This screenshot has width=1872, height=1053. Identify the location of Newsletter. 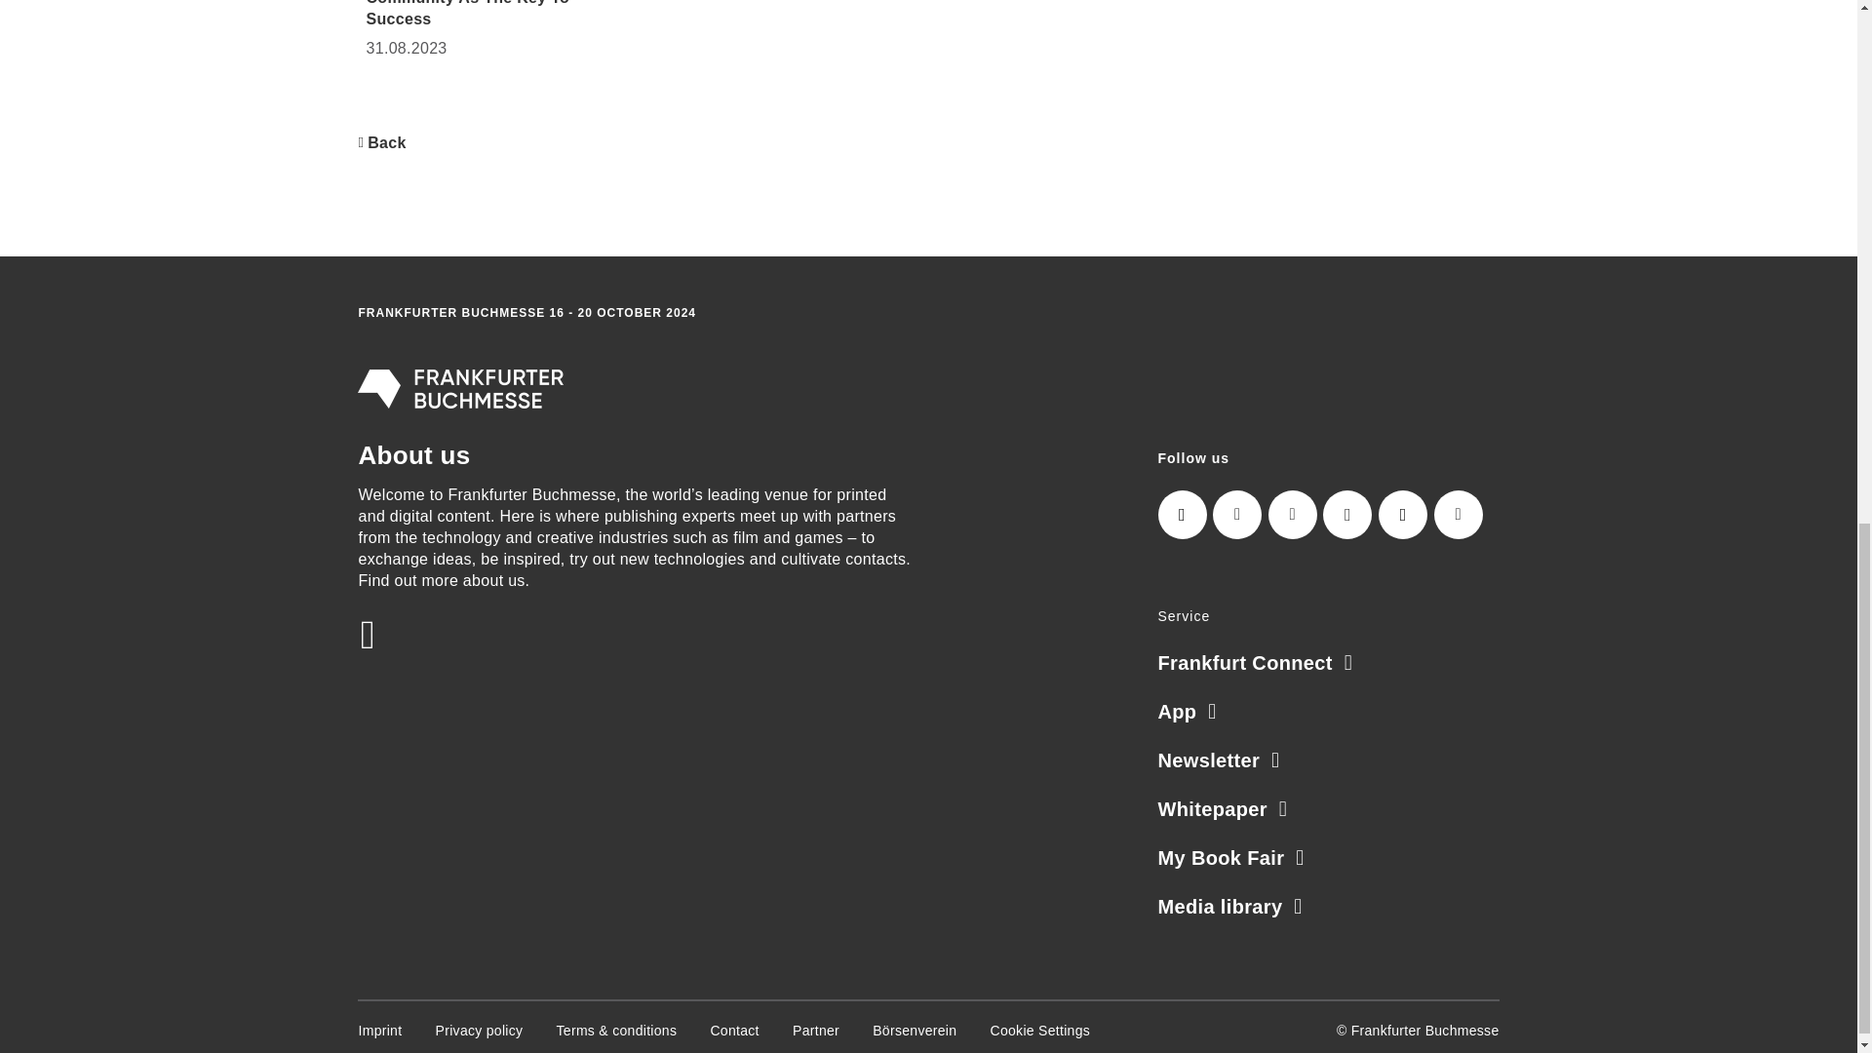
(1219, 760).